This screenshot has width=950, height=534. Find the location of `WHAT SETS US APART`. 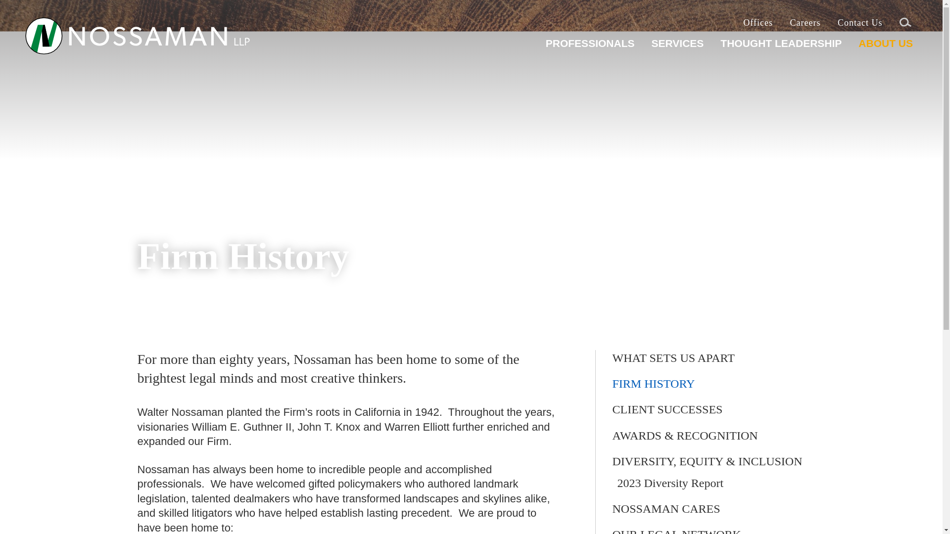

WHAT SETS US APART is located at coordinates (673, 357).